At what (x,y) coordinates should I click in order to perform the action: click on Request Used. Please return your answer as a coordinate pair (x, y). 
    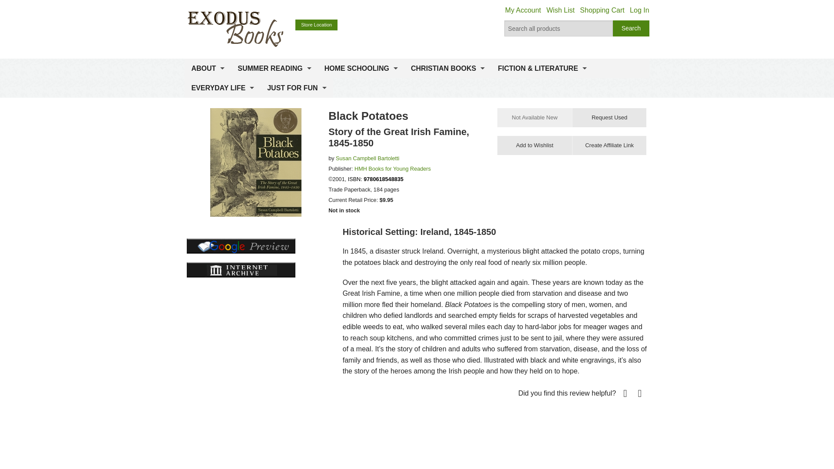
    Looking at the image, I should click on (609, 117).